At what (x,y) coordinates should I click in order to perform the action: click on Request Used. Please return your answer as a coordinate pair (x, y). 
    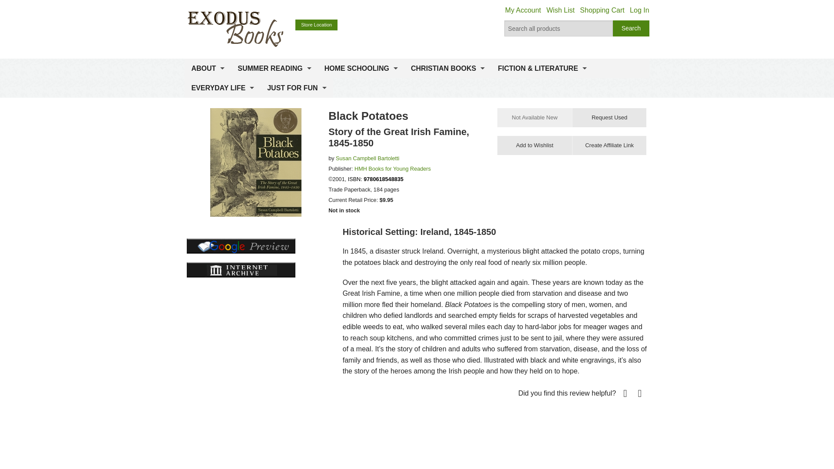
    Looking at the image, I should click on (609, 117).